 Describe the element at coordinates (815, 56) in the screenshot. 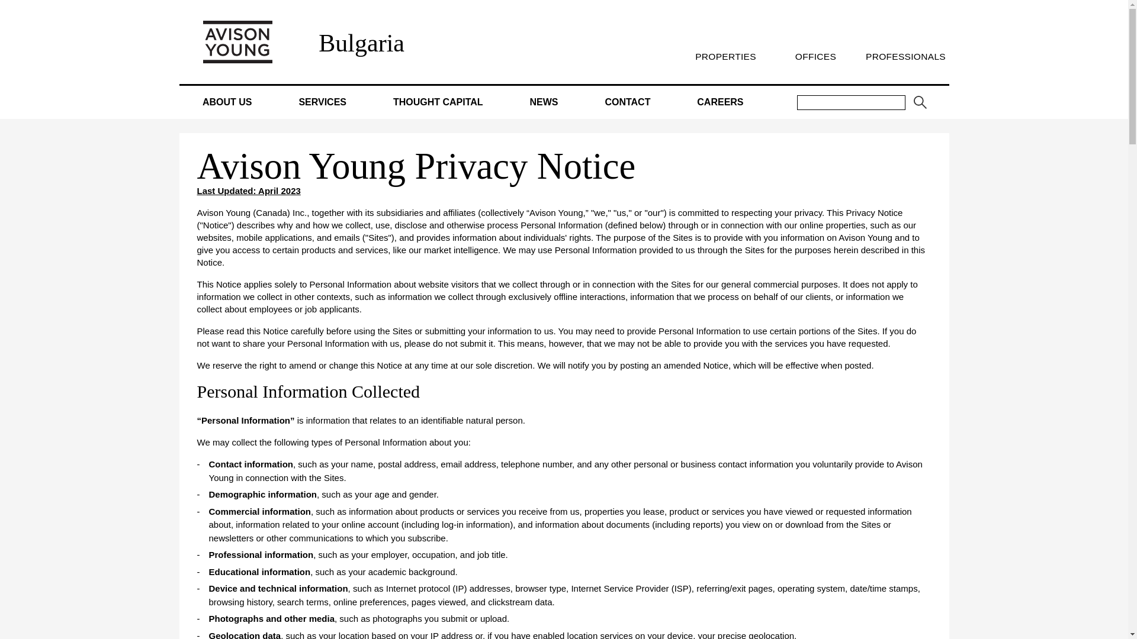

I see `OFFICES` at that location.